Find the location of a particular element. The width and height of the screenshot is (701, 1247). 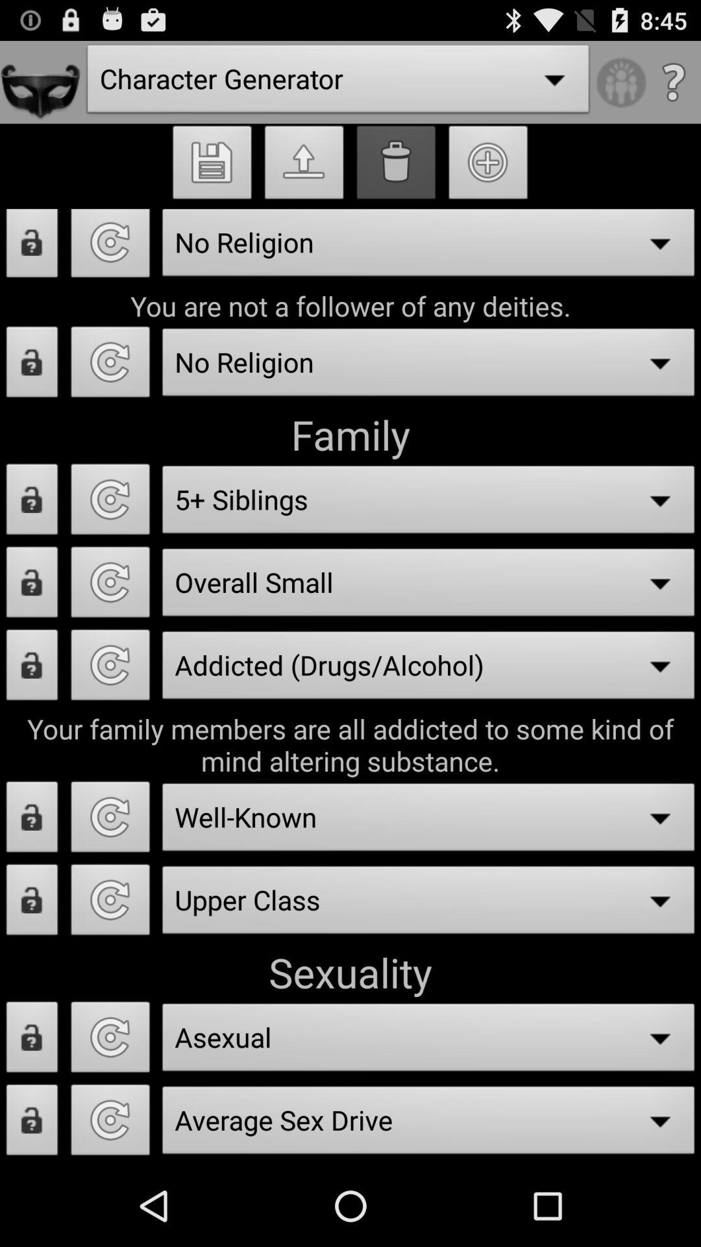

randomize trait is located at coordinates (110, 1124).